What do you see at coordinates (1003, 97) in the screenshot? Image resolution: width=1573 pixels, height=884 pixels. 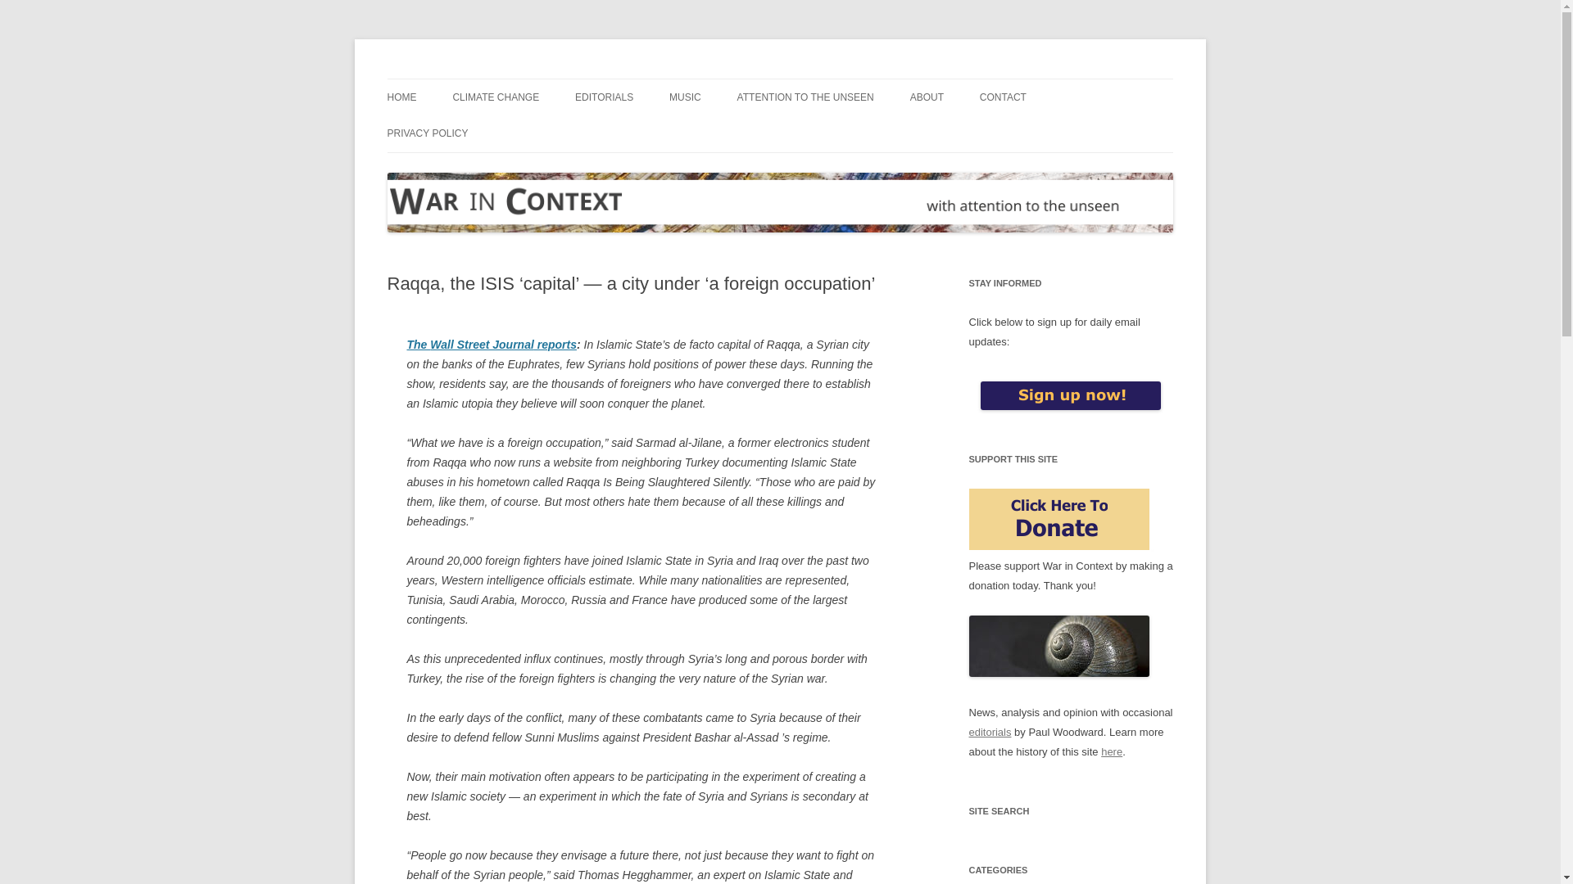 I see `CONTACT` at bounding box center [1003, 97].